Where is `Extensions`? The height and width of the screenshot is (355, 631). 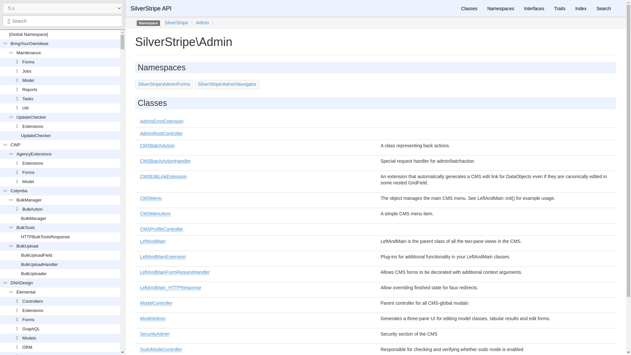
Extensions is located at coordinates (33, 126).